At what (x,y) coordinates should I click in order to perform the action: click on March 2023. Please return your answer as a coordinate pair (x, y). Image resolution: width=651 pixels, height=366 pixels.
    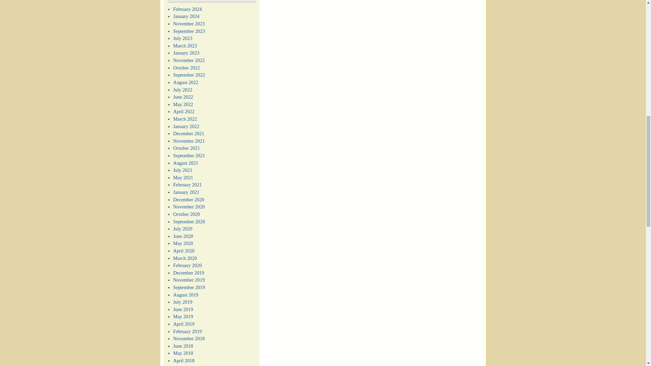
    Looking at the image, I should click on (185, 45).